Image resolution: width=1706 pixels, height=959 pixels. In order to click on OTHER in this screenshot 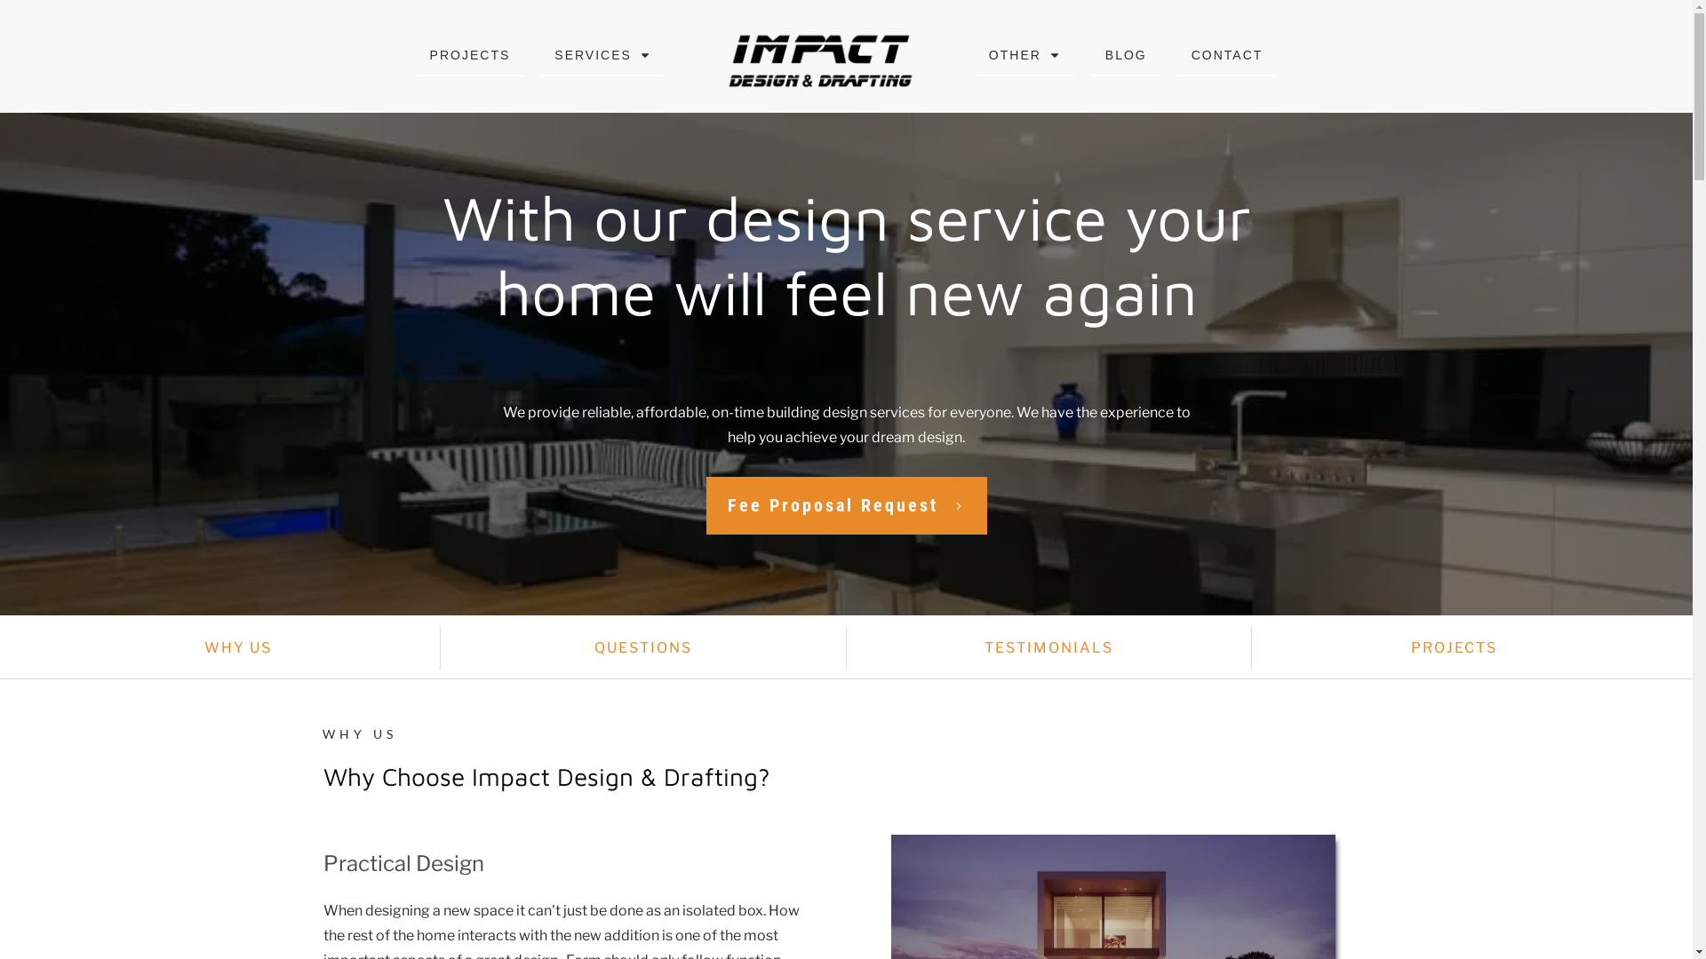, I will do `click(1025, 55)`.